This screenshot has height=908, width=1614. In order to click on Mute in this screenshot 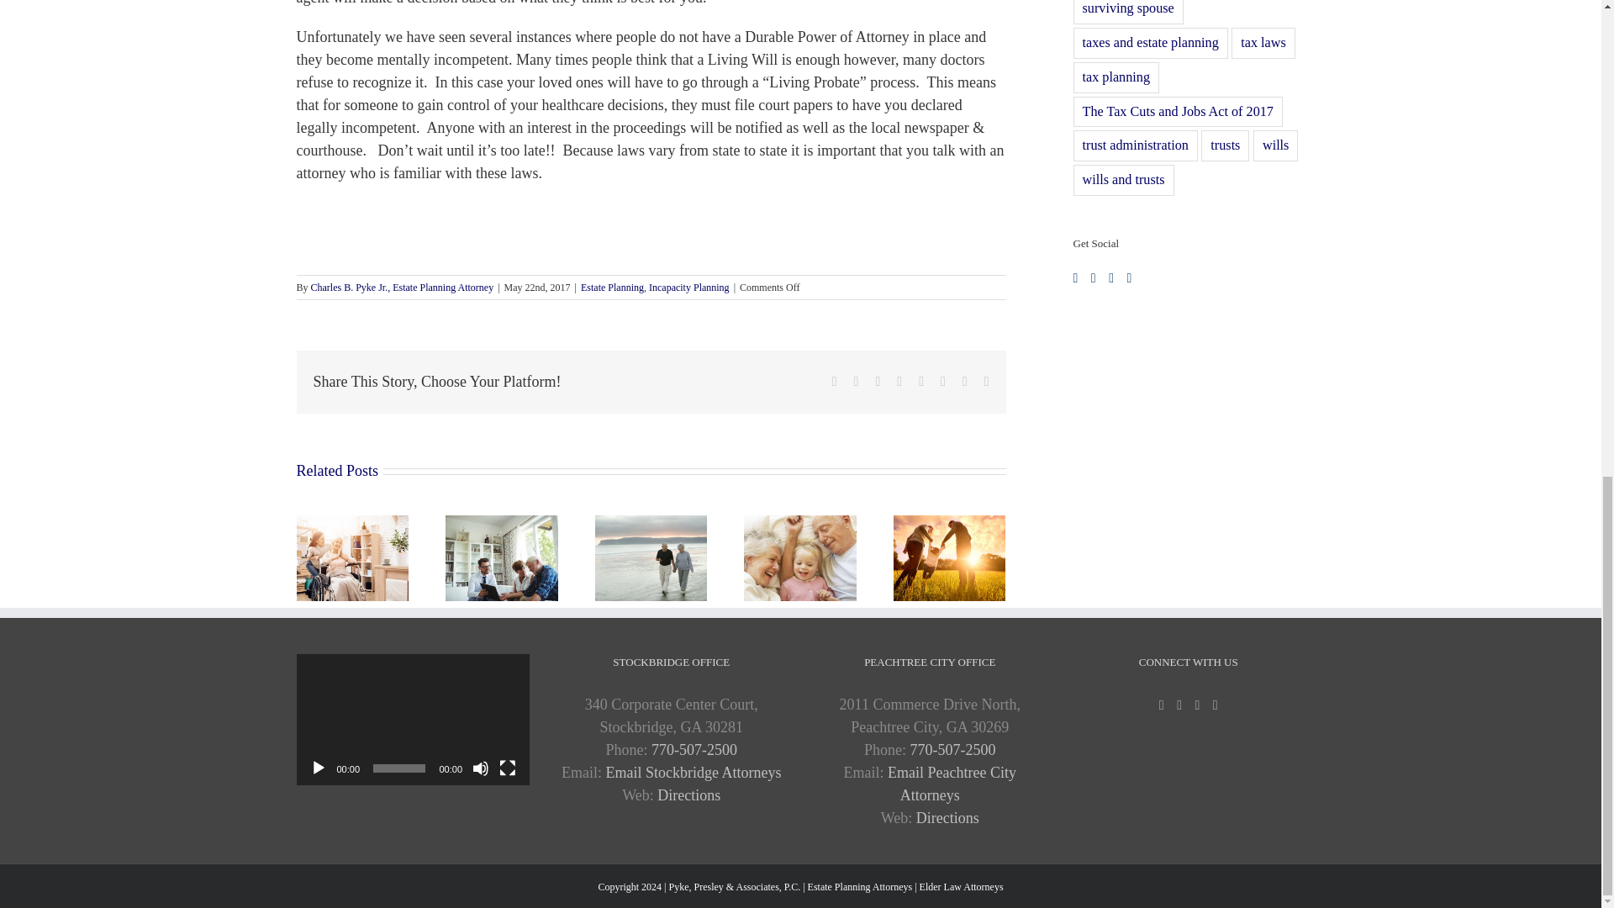, I will do `click(481, 768)`.